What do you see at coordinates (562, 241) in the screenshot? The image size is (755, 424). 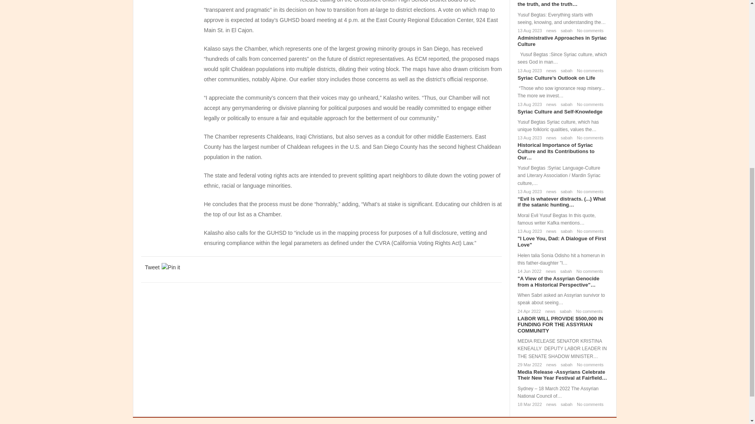 I see `I Love You, Dad: A Dialogue of First Love` at bounding box center [562, 241].